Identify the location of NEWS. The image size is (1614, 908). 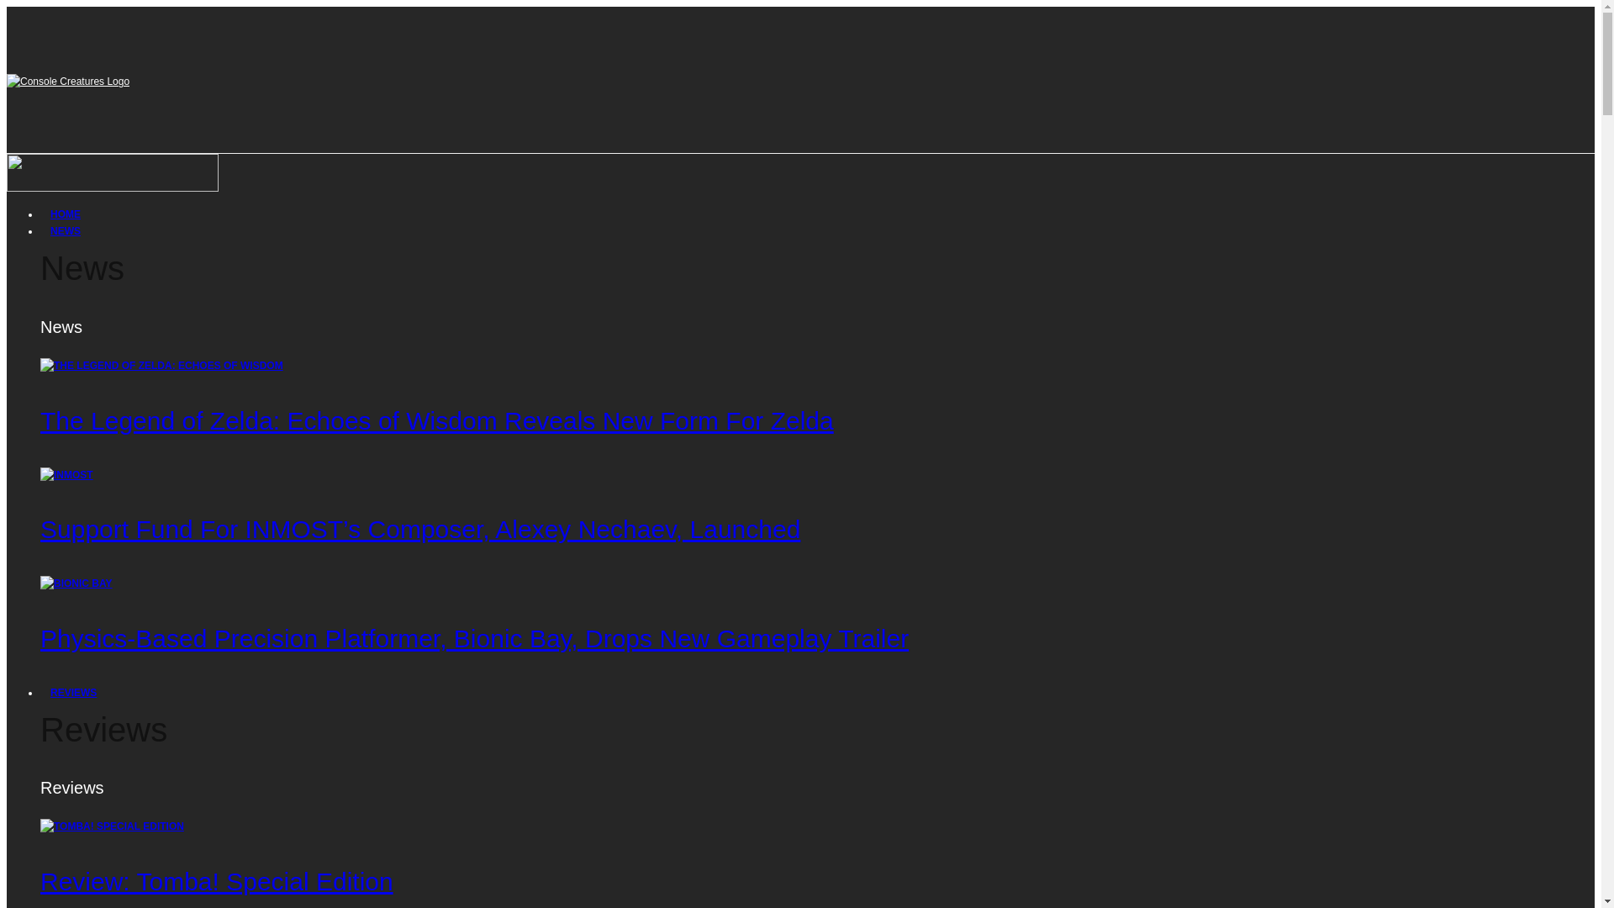
(66, 230).